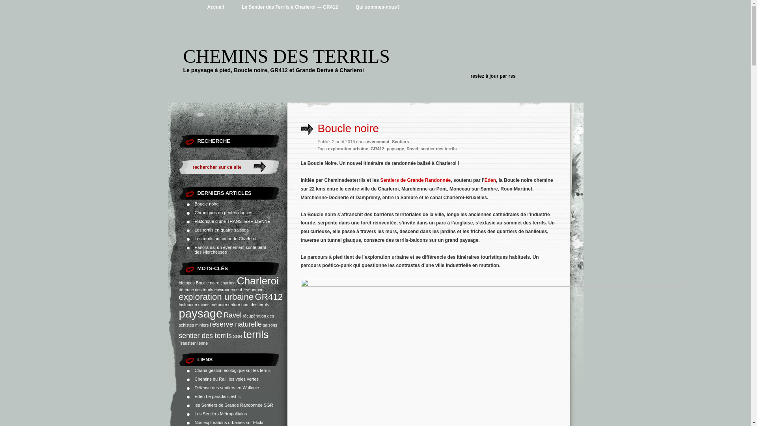 This screenshot has height=426, width=757. Describe the element at coordinates (216, 7) in the screenshot. I see `Accueil` at that location.